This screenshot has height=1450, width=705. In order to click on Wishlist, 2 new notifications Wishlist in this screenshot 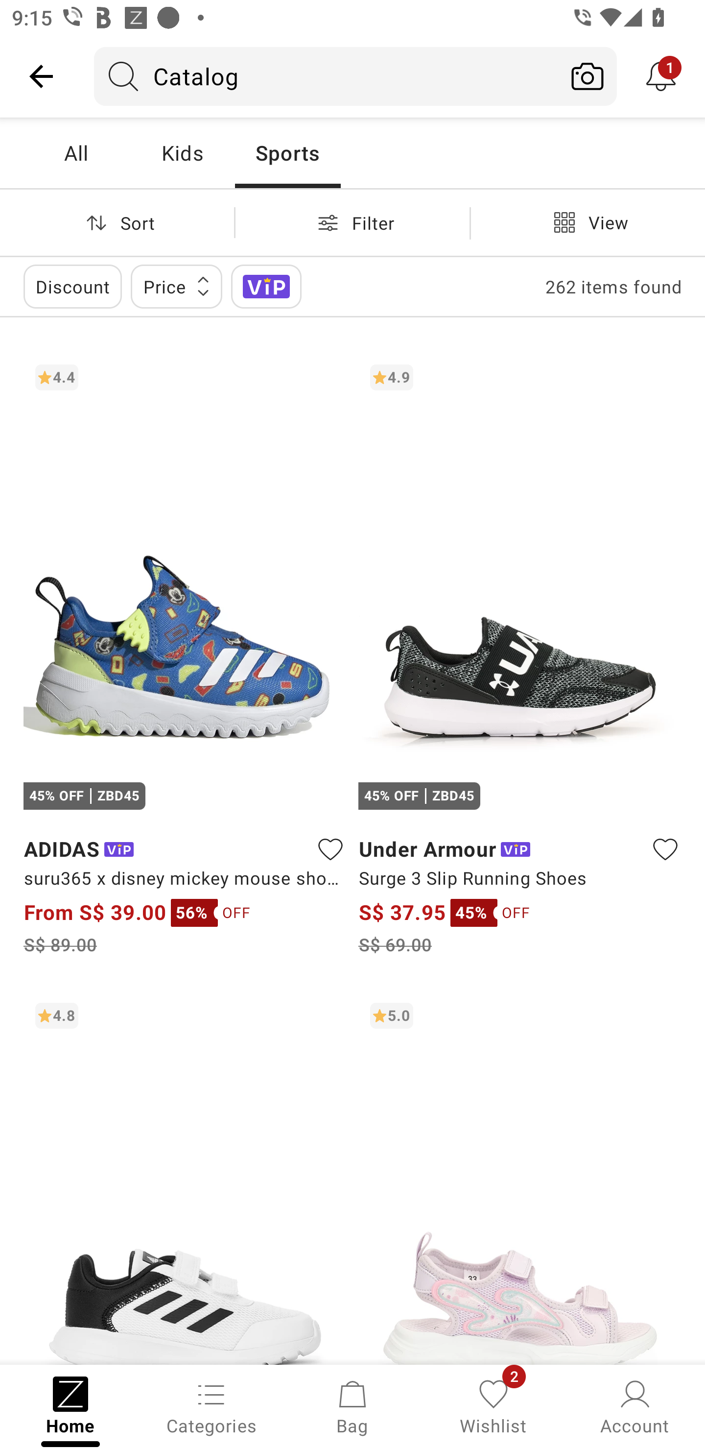, I will do `click(493, 1406)`.